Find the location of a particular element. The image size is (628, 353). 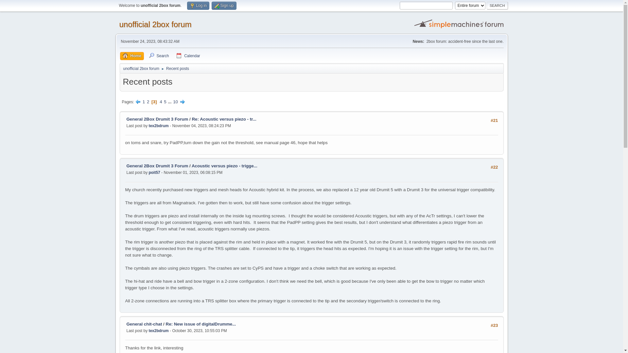

General 2Box Drumit 3 Forum is located at coordinates (157, 166).